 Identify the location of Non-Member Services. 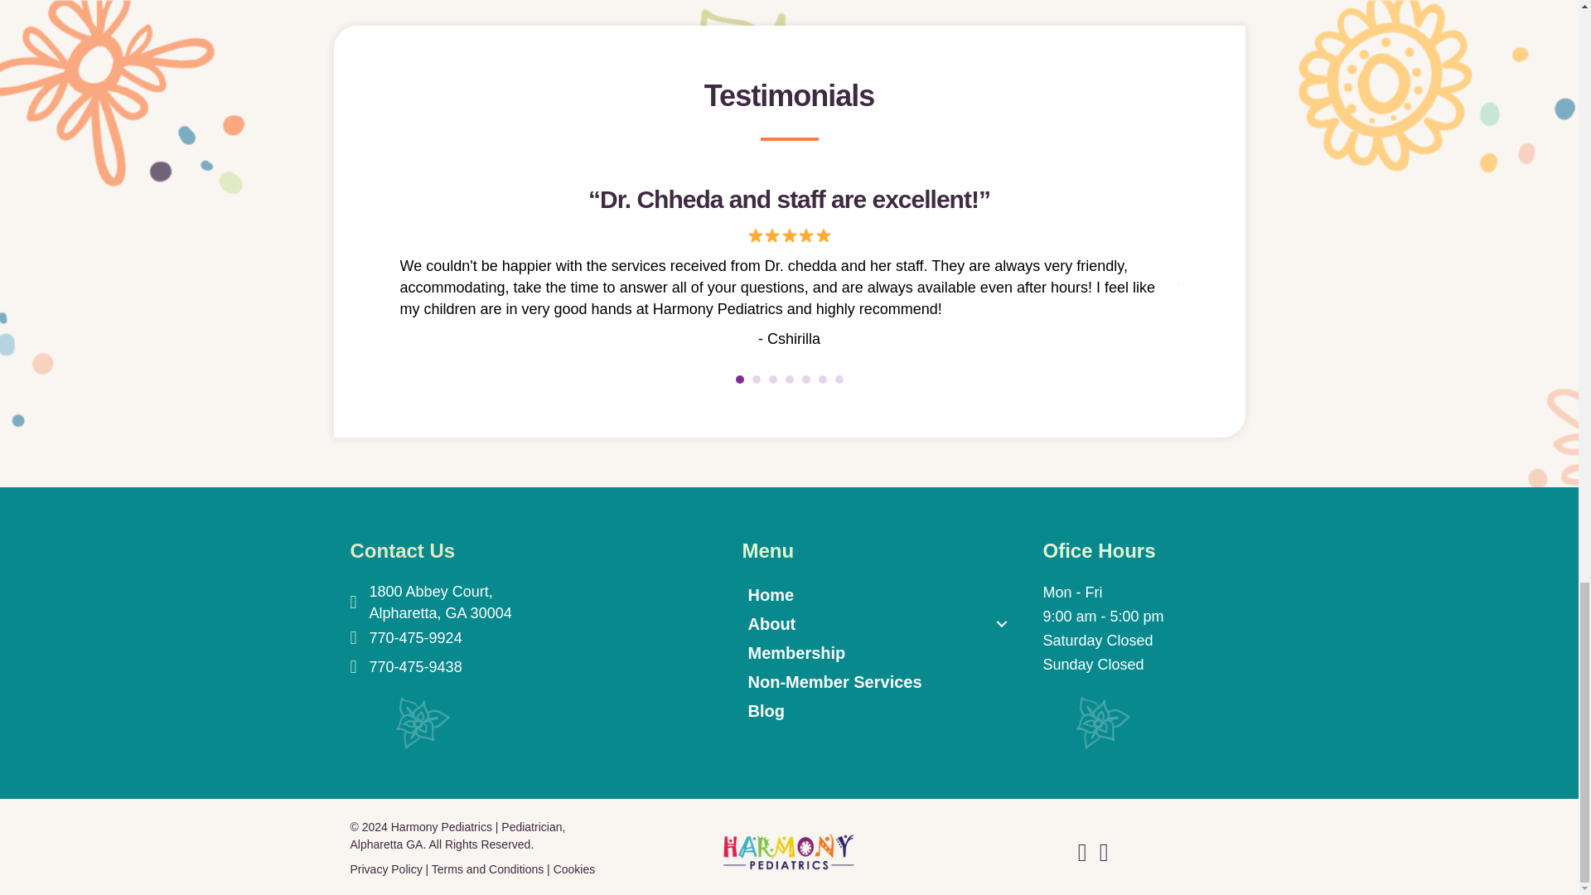
(877, 681).